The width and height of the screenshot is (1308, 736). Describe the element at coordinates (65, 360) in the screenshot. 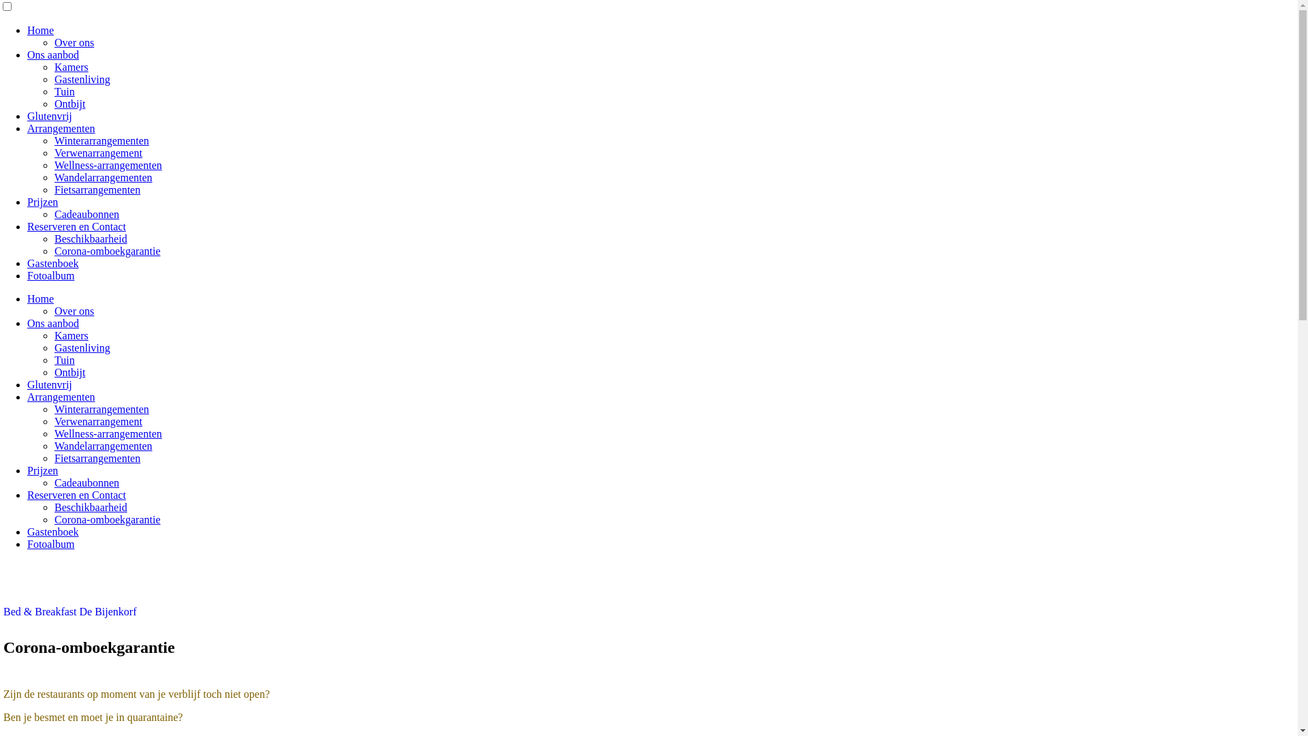

I see `Tuin` at that location.